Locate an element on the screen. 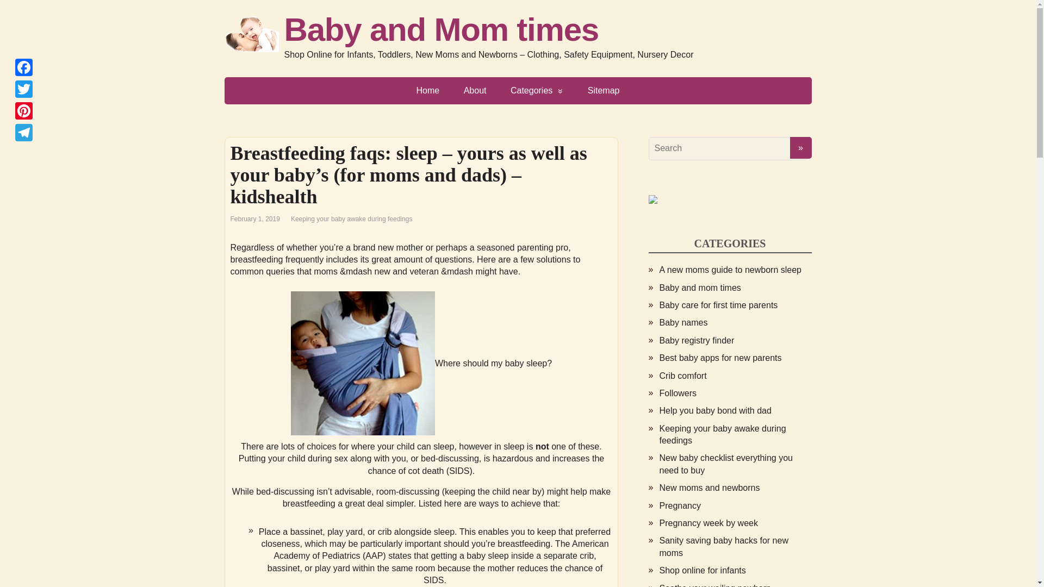 This screenshot has height=587, width=1044. Baby and mom times is located at coordinates (699, 287).